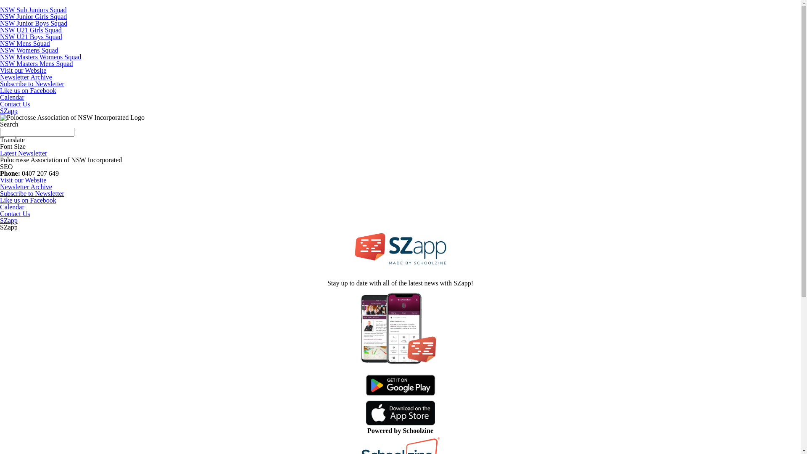  I want to click on NSW Womens Squad, so click(29, 50).